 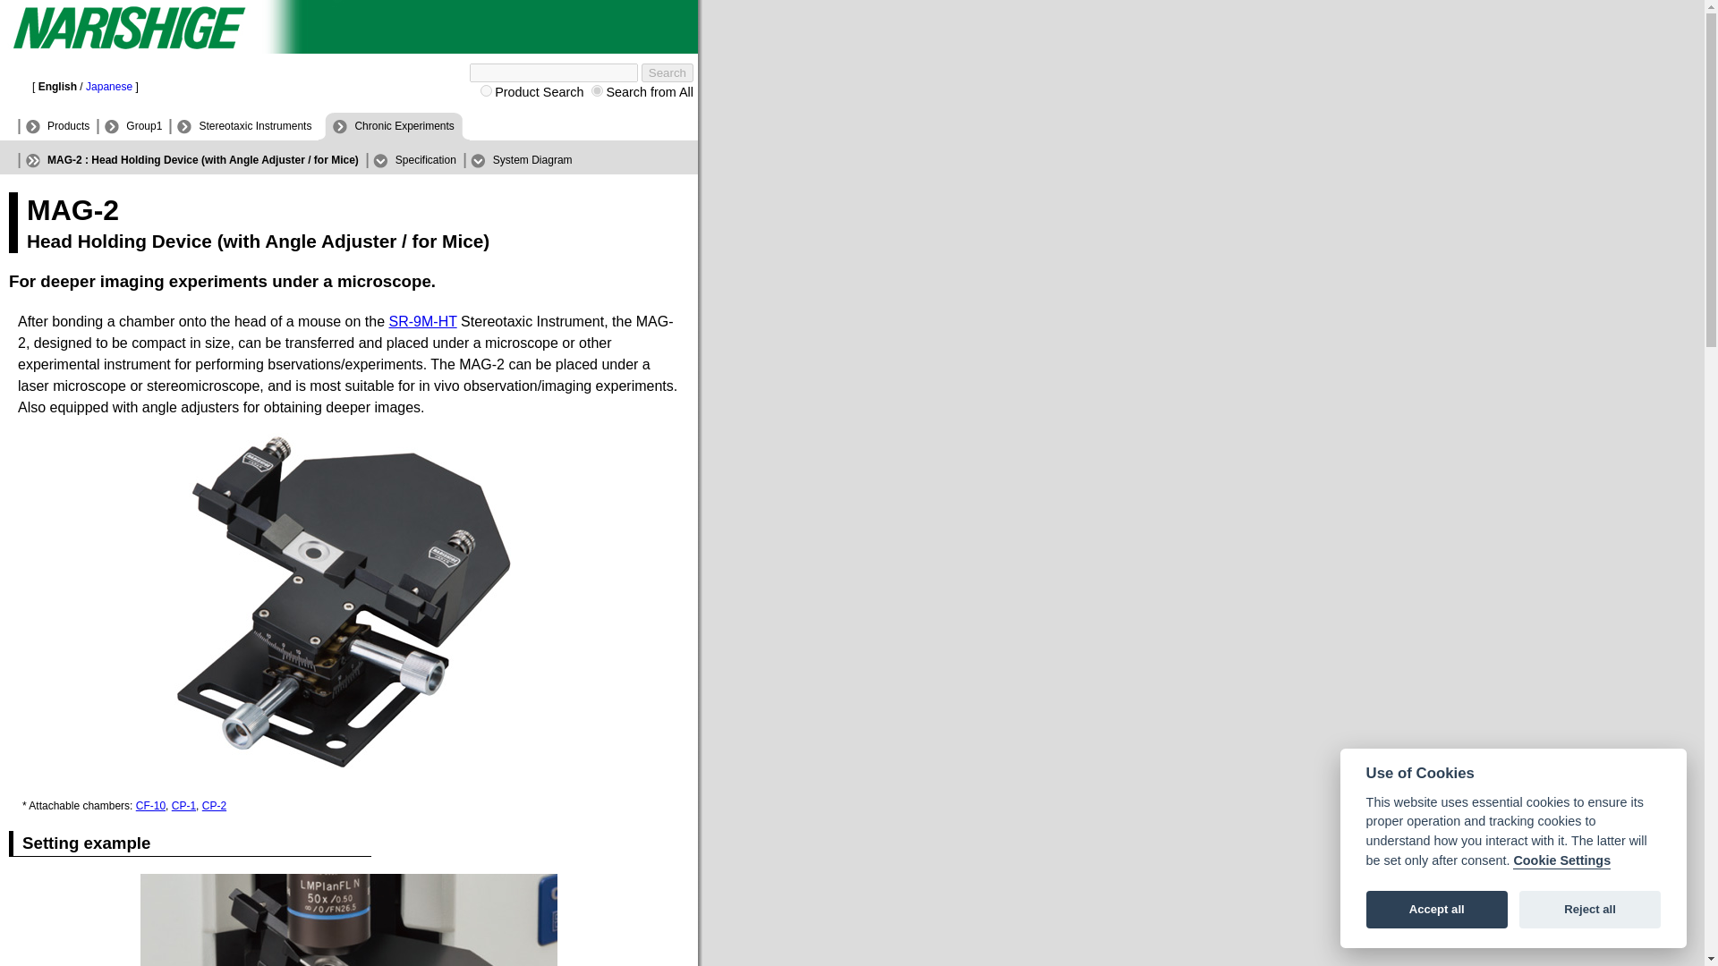 I want to click on Specification, so click(x=411, y=159).